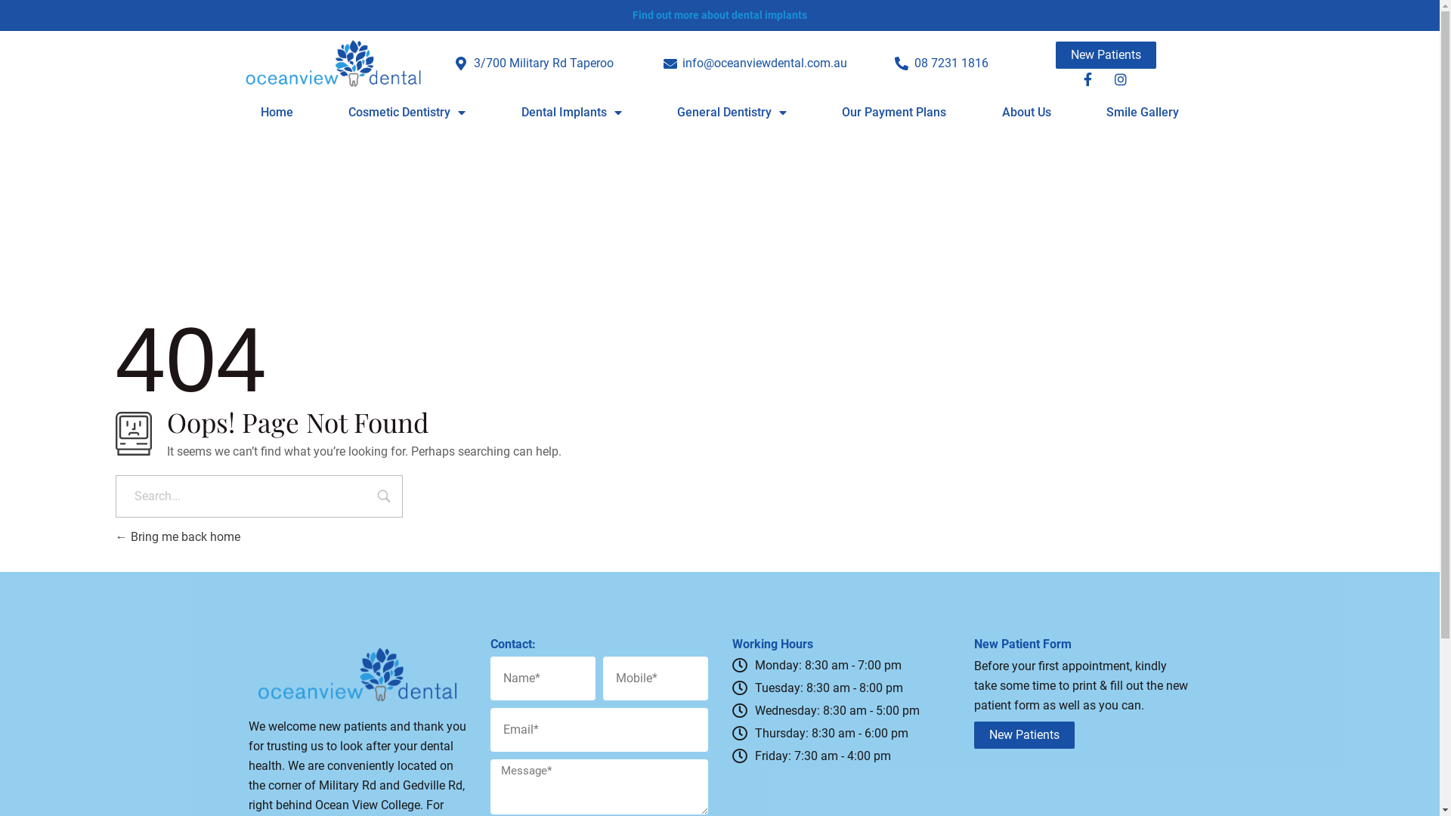 This screenshot has height=816, width=1451. I want to click on New Patients, so click(1106, 55).